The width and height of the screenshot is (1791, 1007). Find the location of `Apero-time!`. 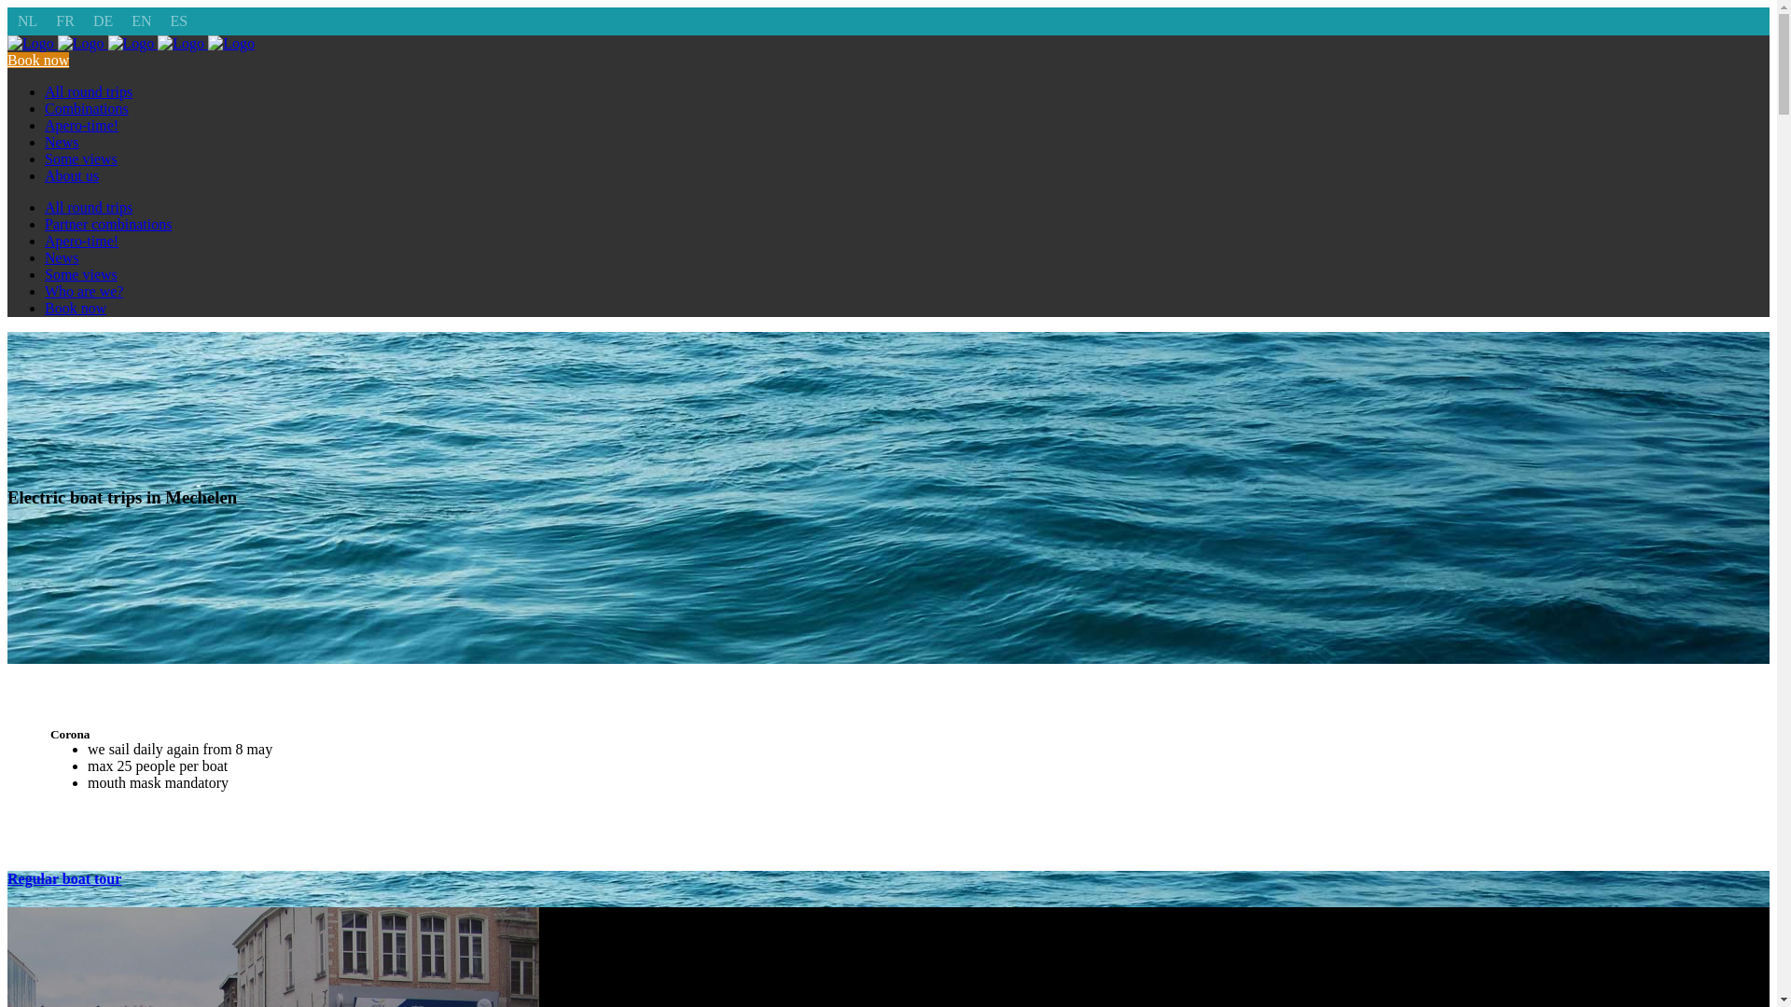

Apero-time! is located at coordinates (82, 125).